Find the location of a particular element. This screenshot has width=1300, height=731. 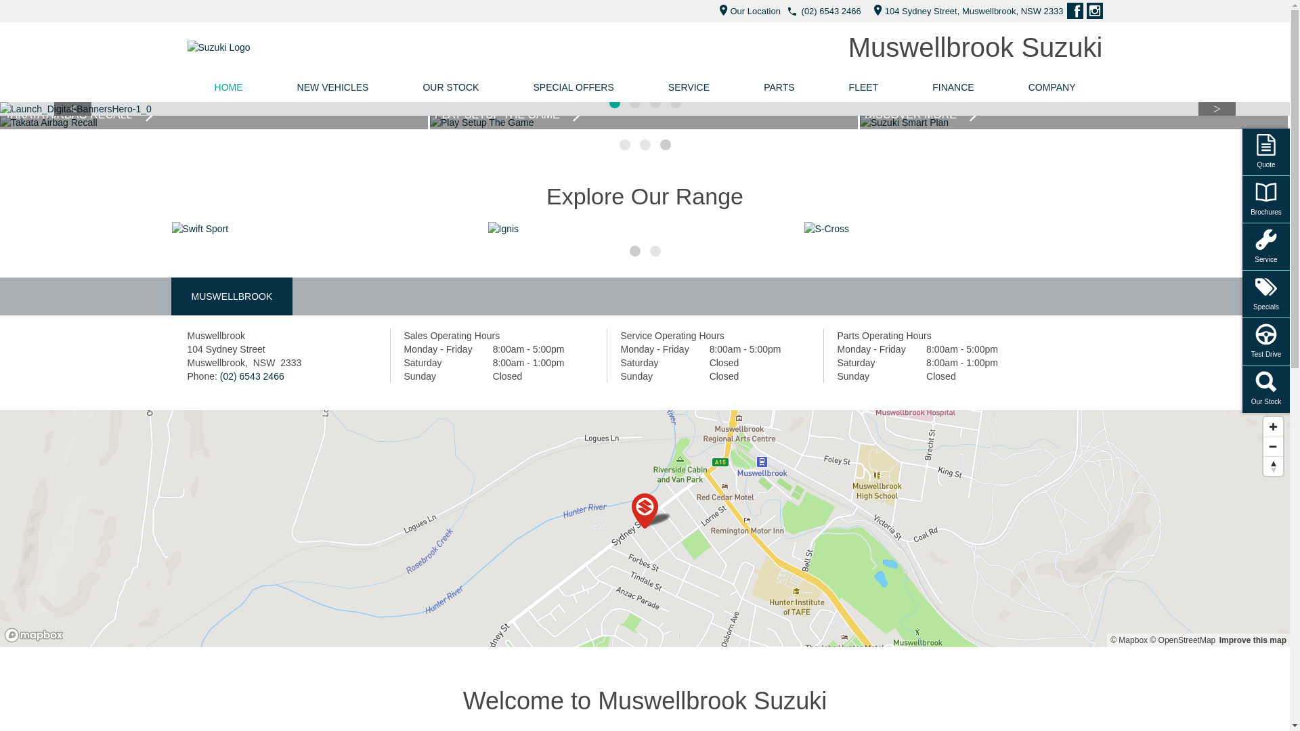

Improve this map is located at coordinates (1253, 640).